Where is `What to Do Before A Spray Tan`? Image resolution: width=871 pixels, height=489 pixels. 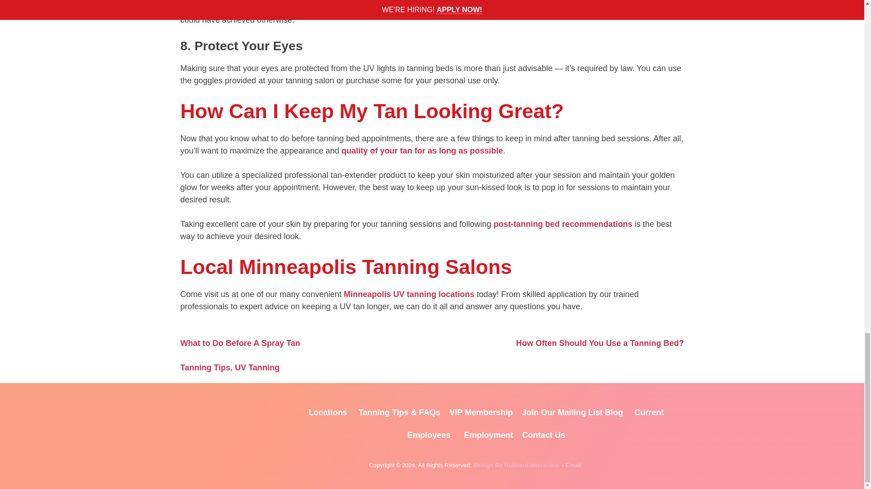
What to Do Before A Spray Tan is located at coordinates (240, 343).